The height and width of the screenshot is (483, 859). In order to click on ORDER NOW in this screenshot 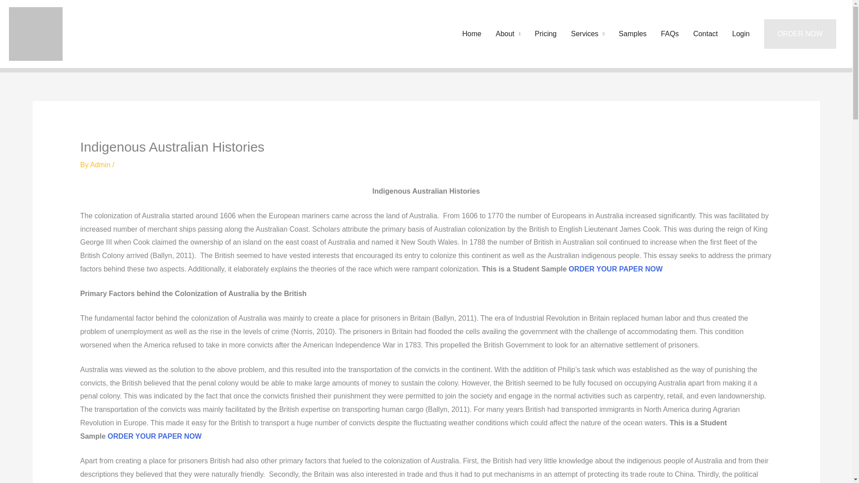, I will do `click(800, 34)`.